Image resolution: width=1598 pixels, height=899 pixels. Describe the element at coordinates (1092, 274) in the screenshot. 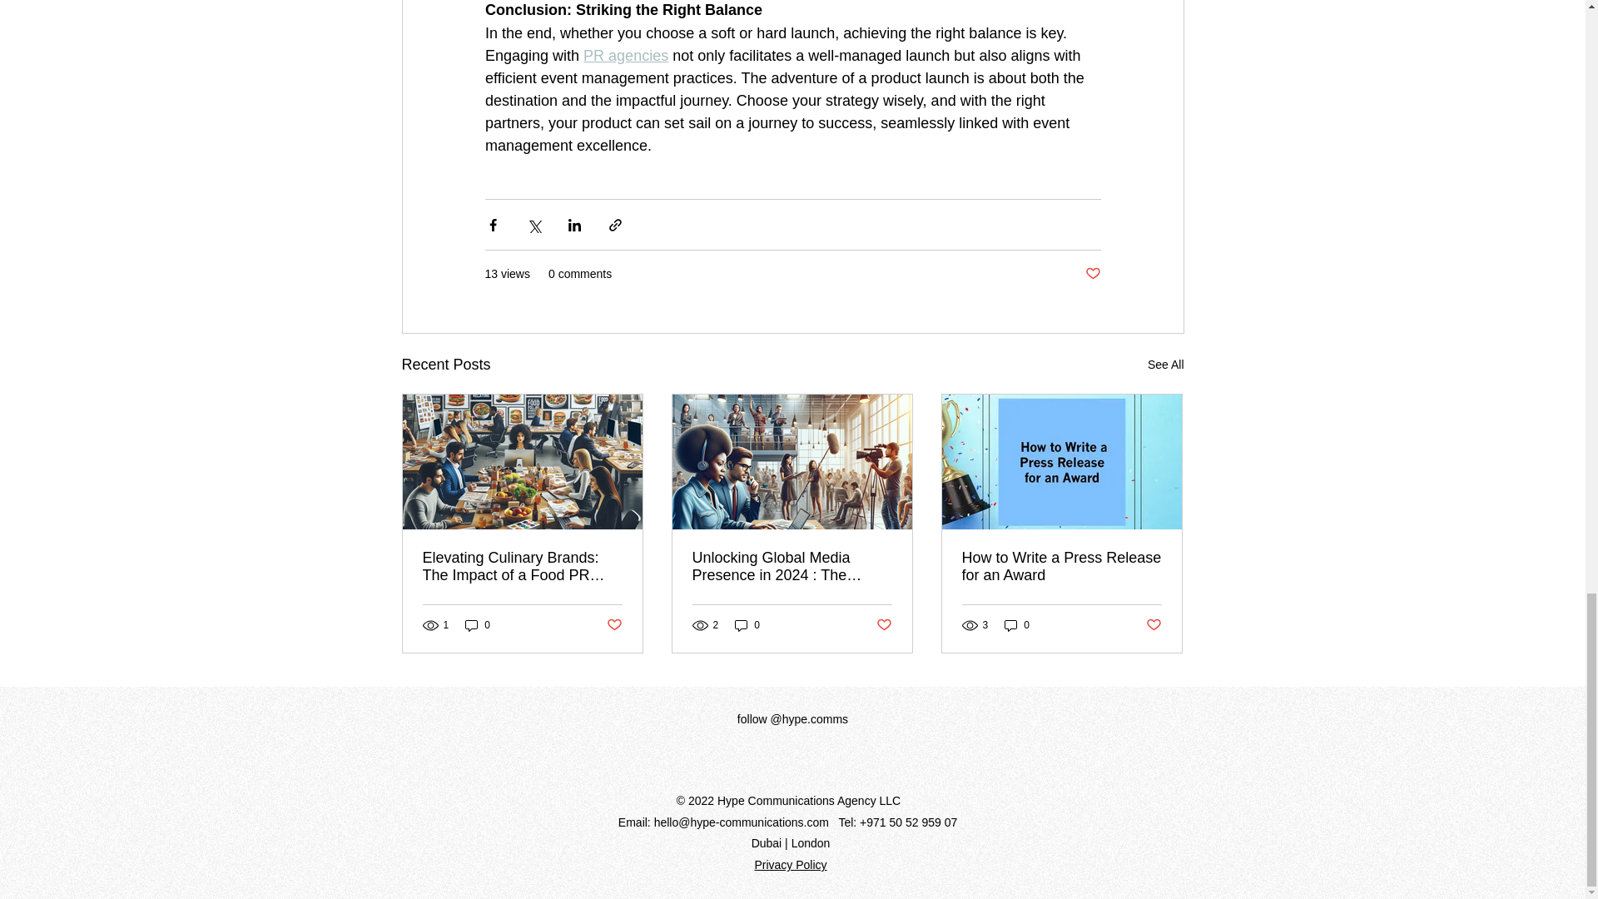

I see `Post not marked as liked` at that location.